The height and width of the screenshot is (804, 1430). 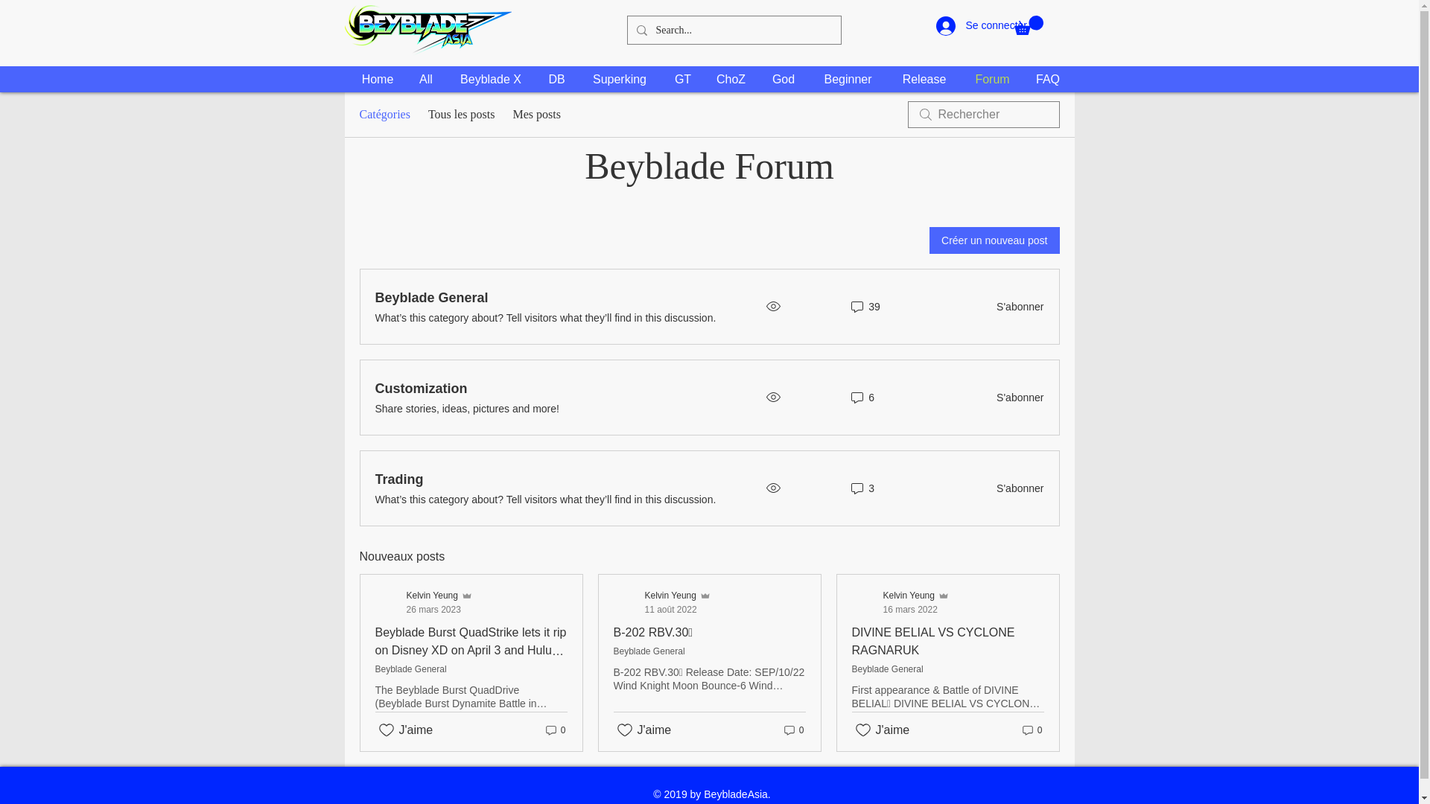 I want to click on Forum, so click(x=1016, y=488).